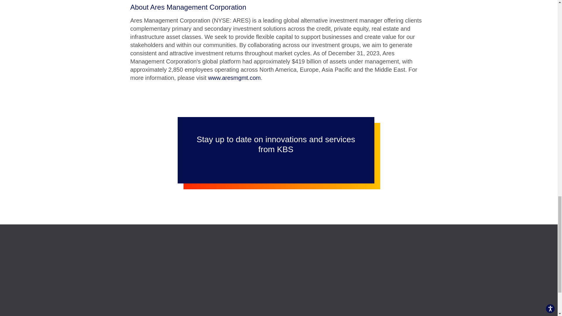  I want to click on www.aresmgmt.com, so click(234, 78).